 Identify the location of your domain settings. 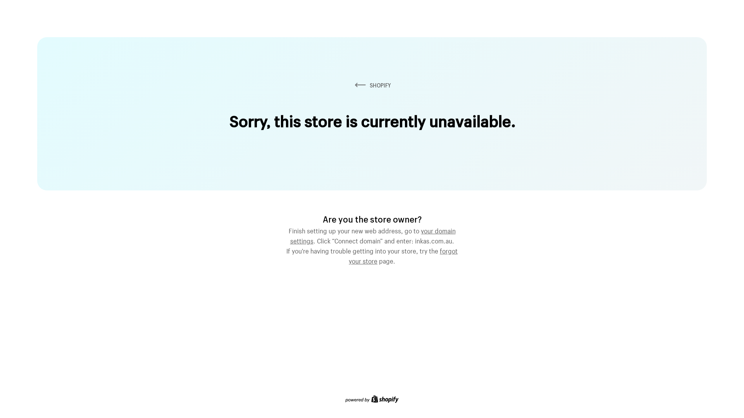
(373, 235).